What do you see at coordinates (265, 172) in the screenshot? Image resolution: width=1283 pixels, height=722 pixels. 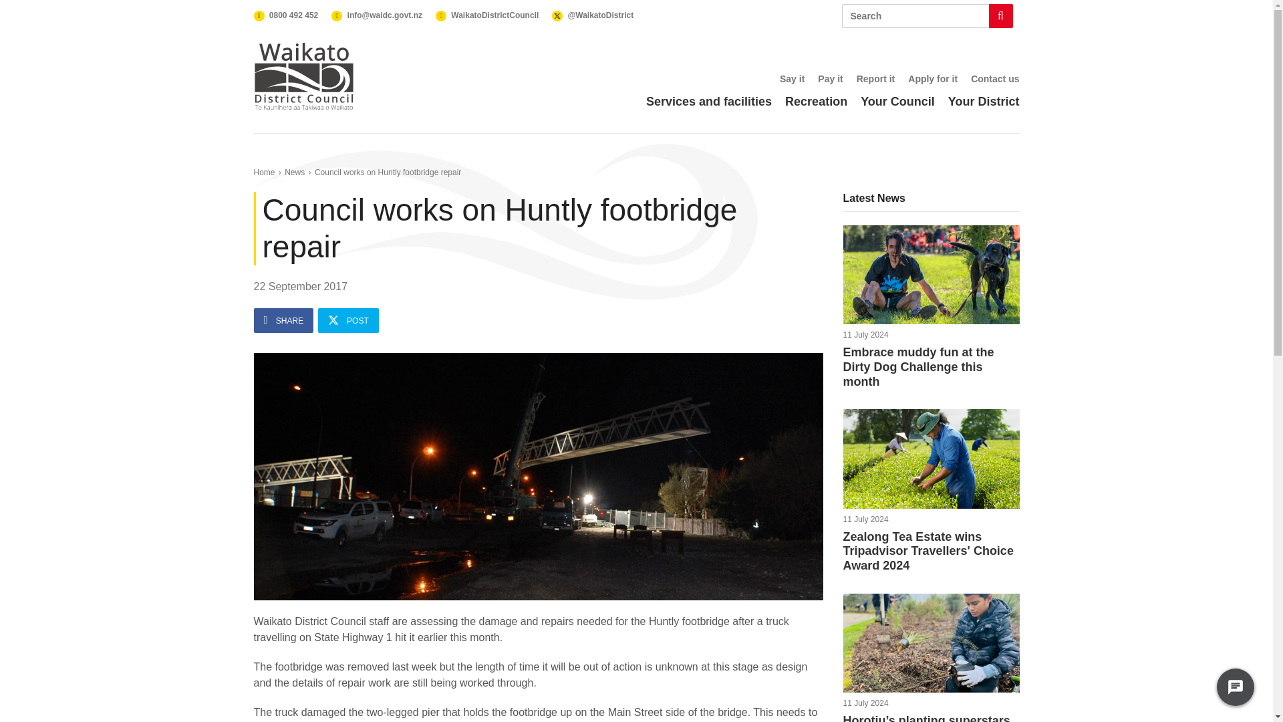 I see `Home` at bounding box center [265, 172].